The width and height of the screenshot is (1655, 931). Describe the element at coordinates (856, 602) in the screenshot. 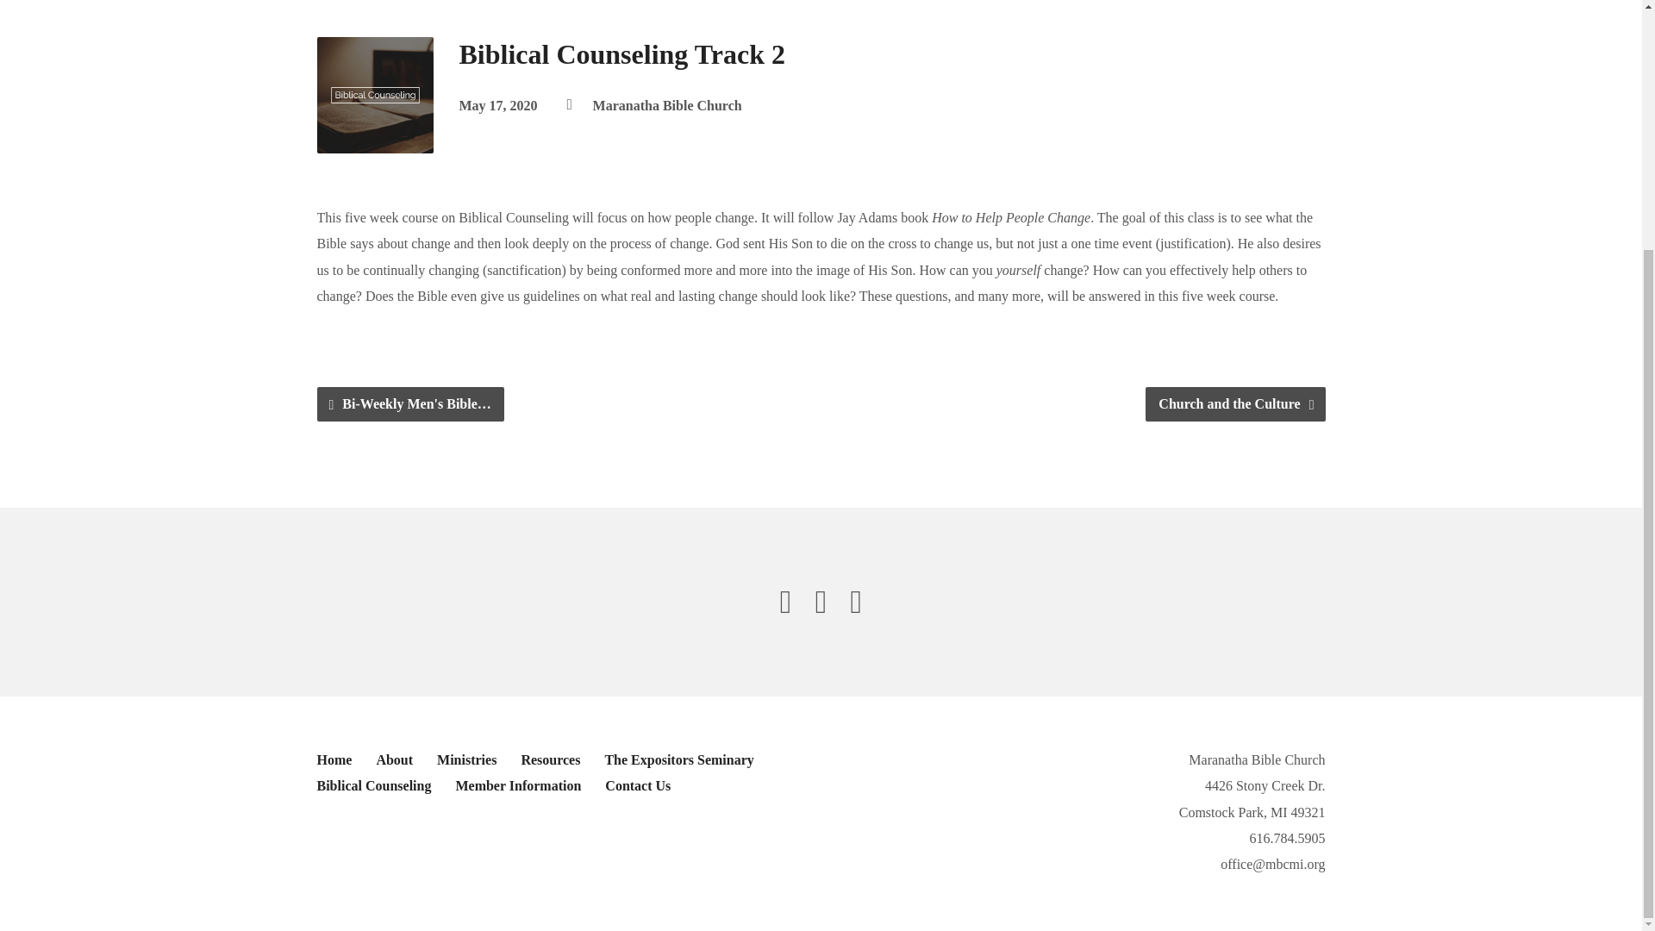

I see `Instagram` at that location.